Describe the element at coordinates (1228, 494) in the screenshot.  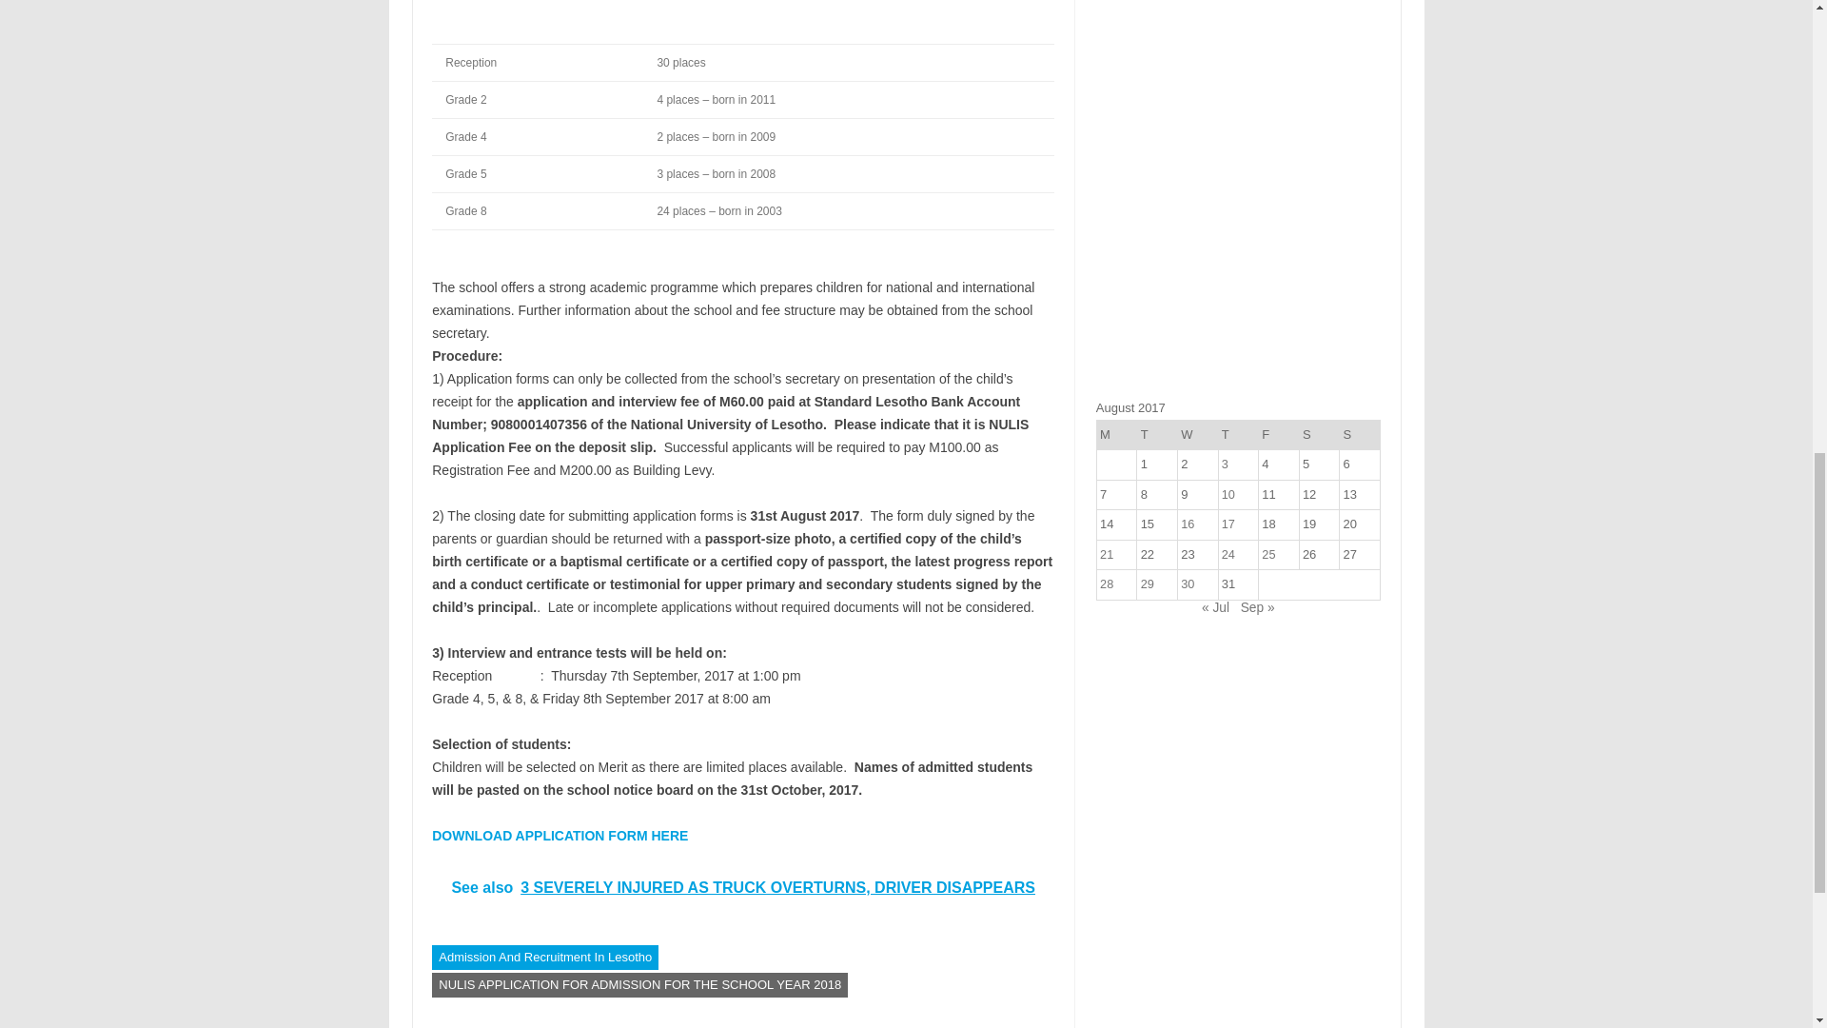
I see `10` at that location.